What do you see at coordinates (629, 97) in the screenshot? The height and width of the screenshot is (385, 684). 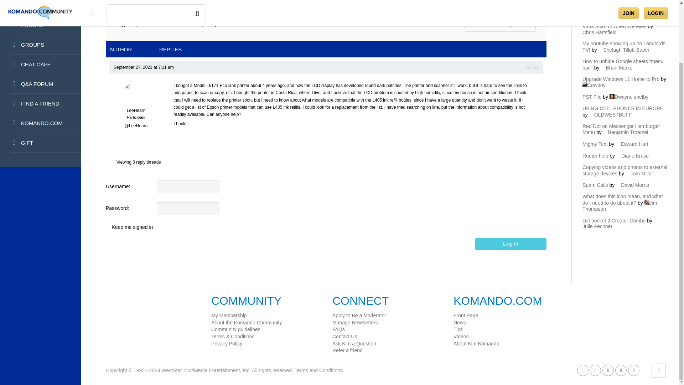 I see `View Dwayne shelby's profile` at bounding box center [629, 97].